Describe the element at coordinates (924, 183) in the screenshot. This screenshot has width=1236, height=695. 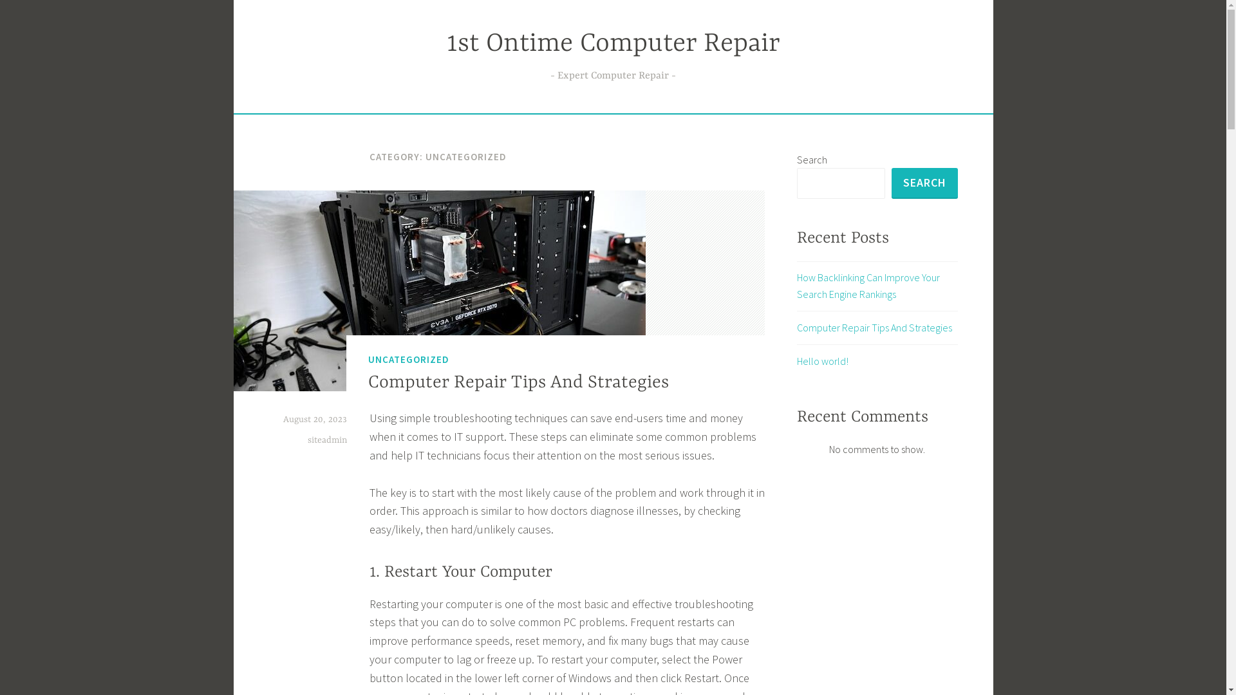
I see `SEARCH` at that location.